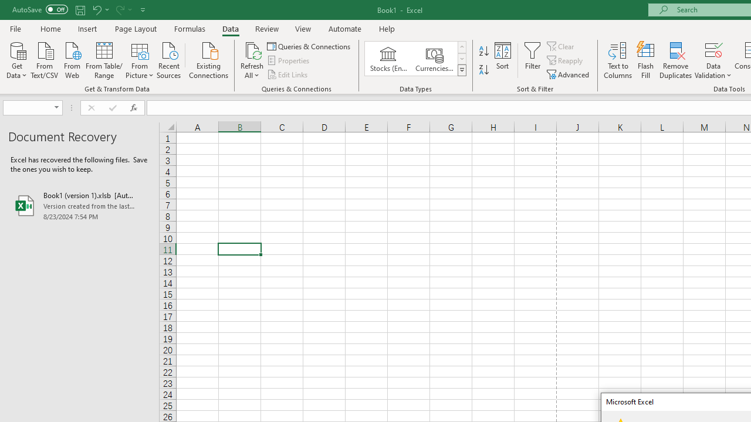 This screenshot has height=422, width=751. I want to click on Help, so click(387, 28).